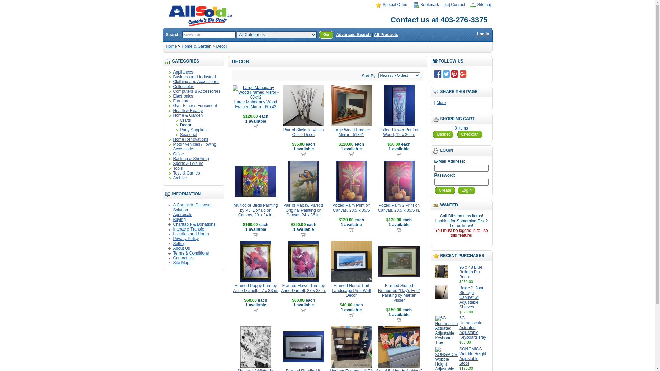 The width and height of the screenshot is (660, 371). What do you see at coordinates (473, 356) in the screenshot?
I see `SONGMICS Wobble Height Adjustable Stool` at bounding box center [473, 356].